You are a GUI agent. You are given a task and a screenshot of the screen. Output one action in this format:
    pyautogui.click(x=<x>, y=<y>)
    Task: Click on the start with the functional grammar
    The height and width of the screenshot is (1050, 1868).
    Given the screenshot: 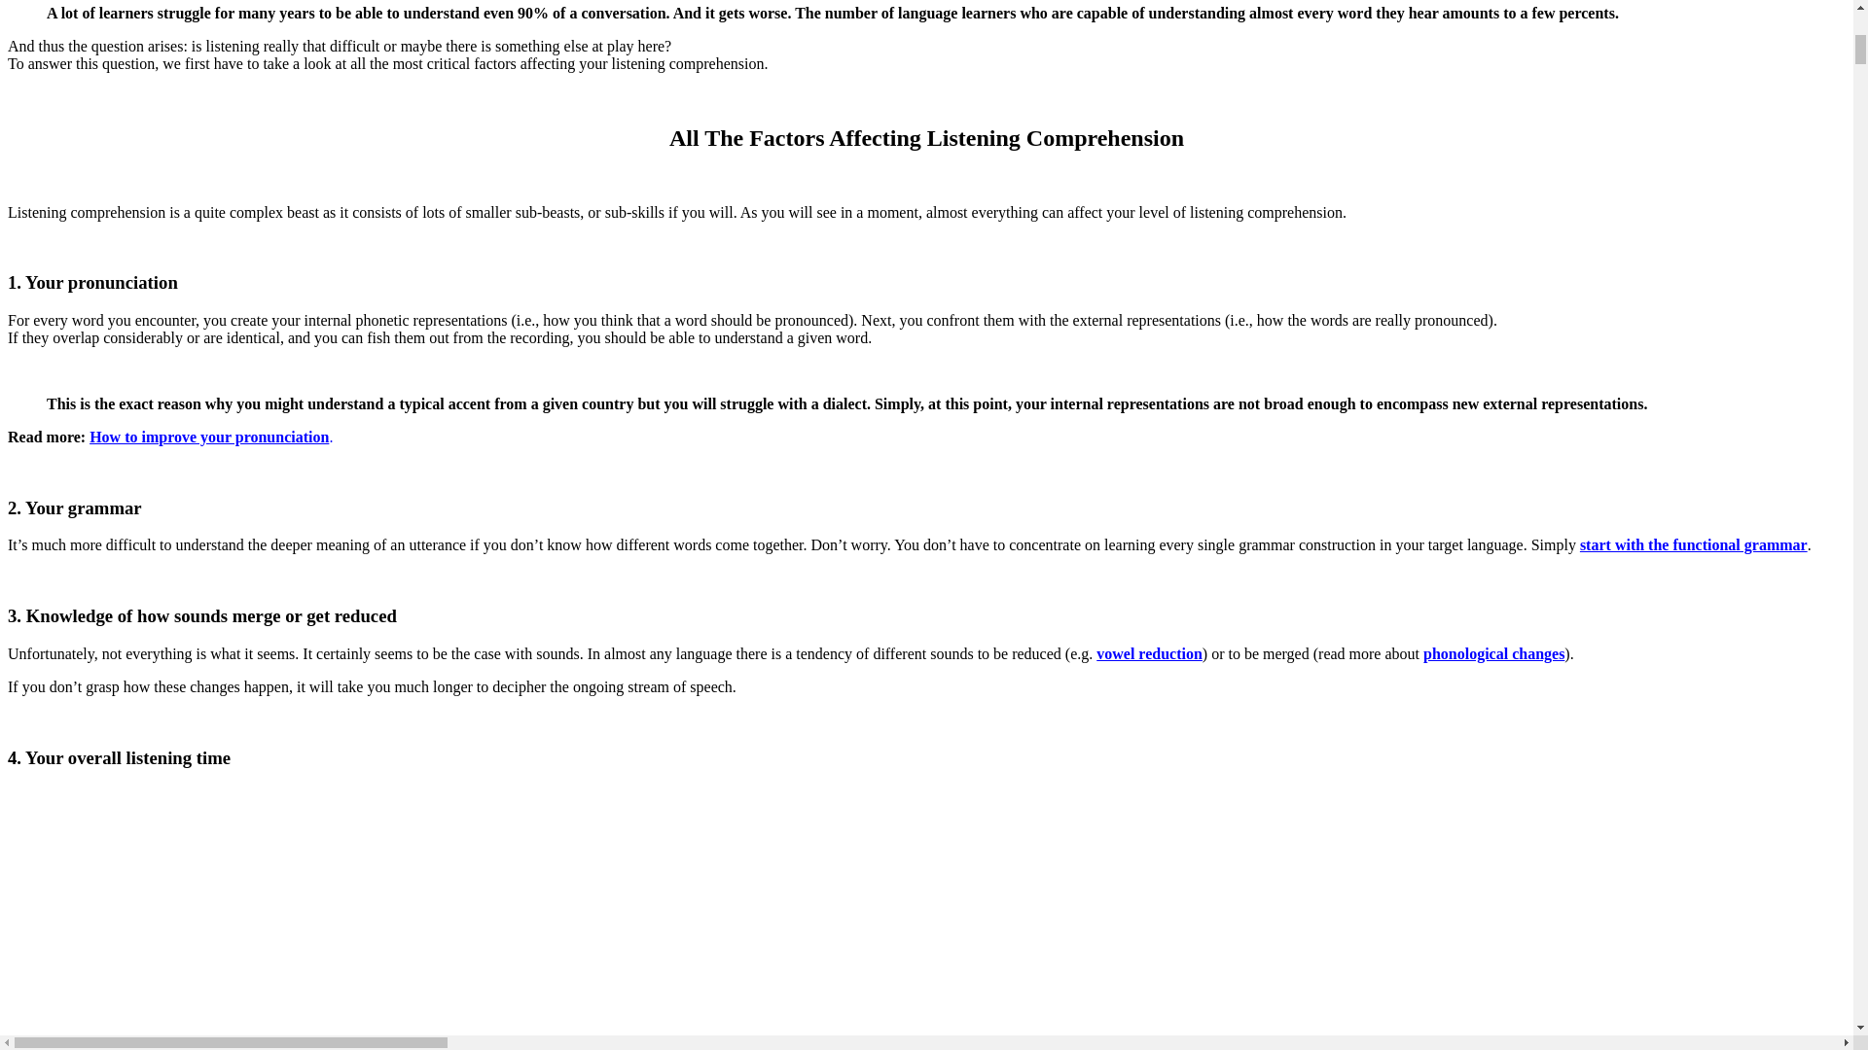 What is the action you would take?
    pyautogui.click(x=1694, y=544)
    